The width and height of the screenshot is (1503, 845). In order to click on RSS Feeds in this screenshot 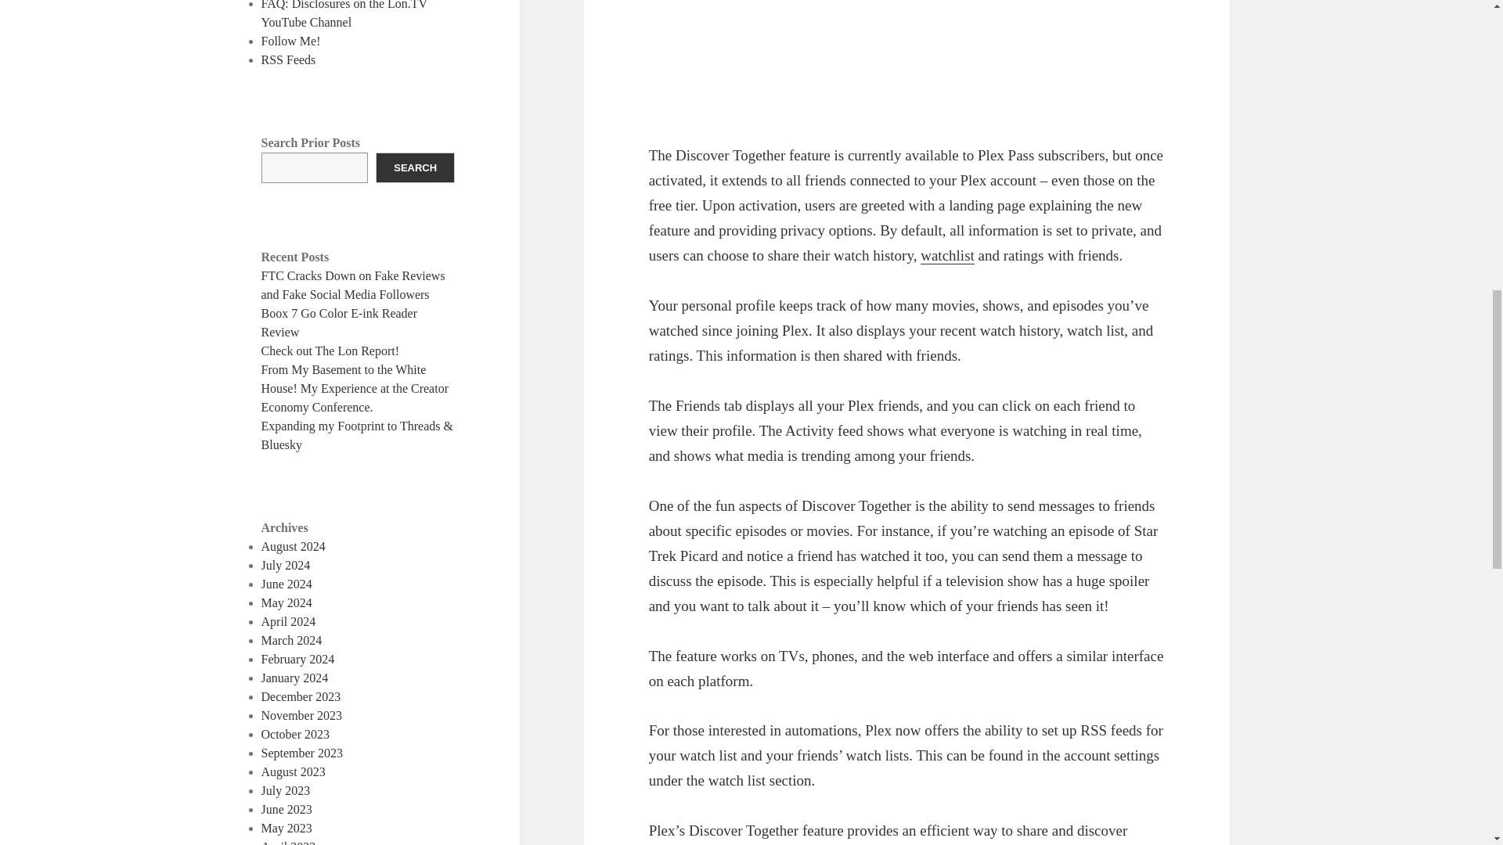, I will do `click(288, 59)`.